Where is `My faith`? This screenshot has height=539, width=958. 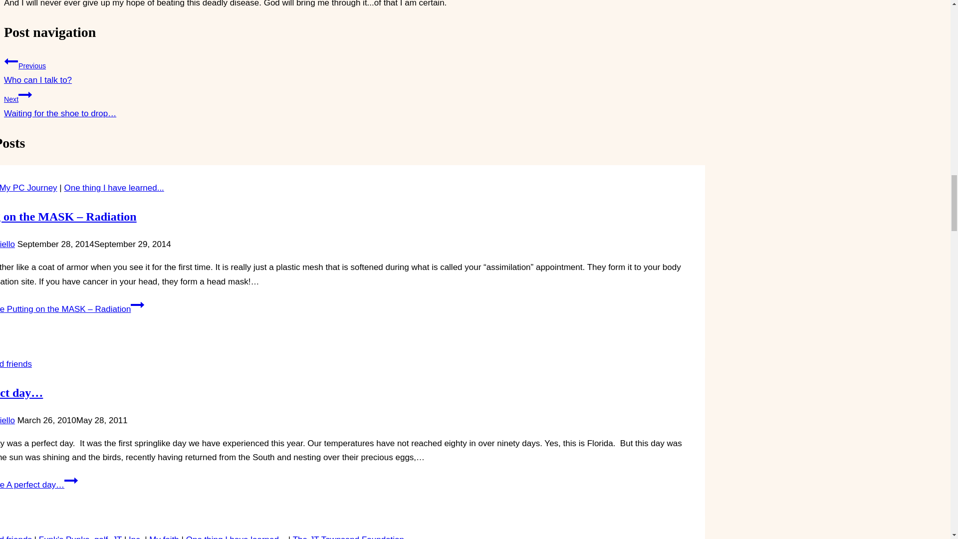 My faith is located at coordinates (16, 537).